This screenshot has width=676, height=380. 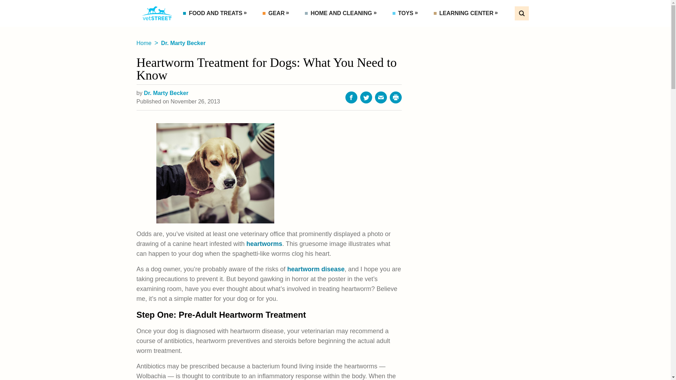 What do you see at coordinates (334, 29) in the screenshot?
I see `Cat Beds` at bounding box center [334, 29].